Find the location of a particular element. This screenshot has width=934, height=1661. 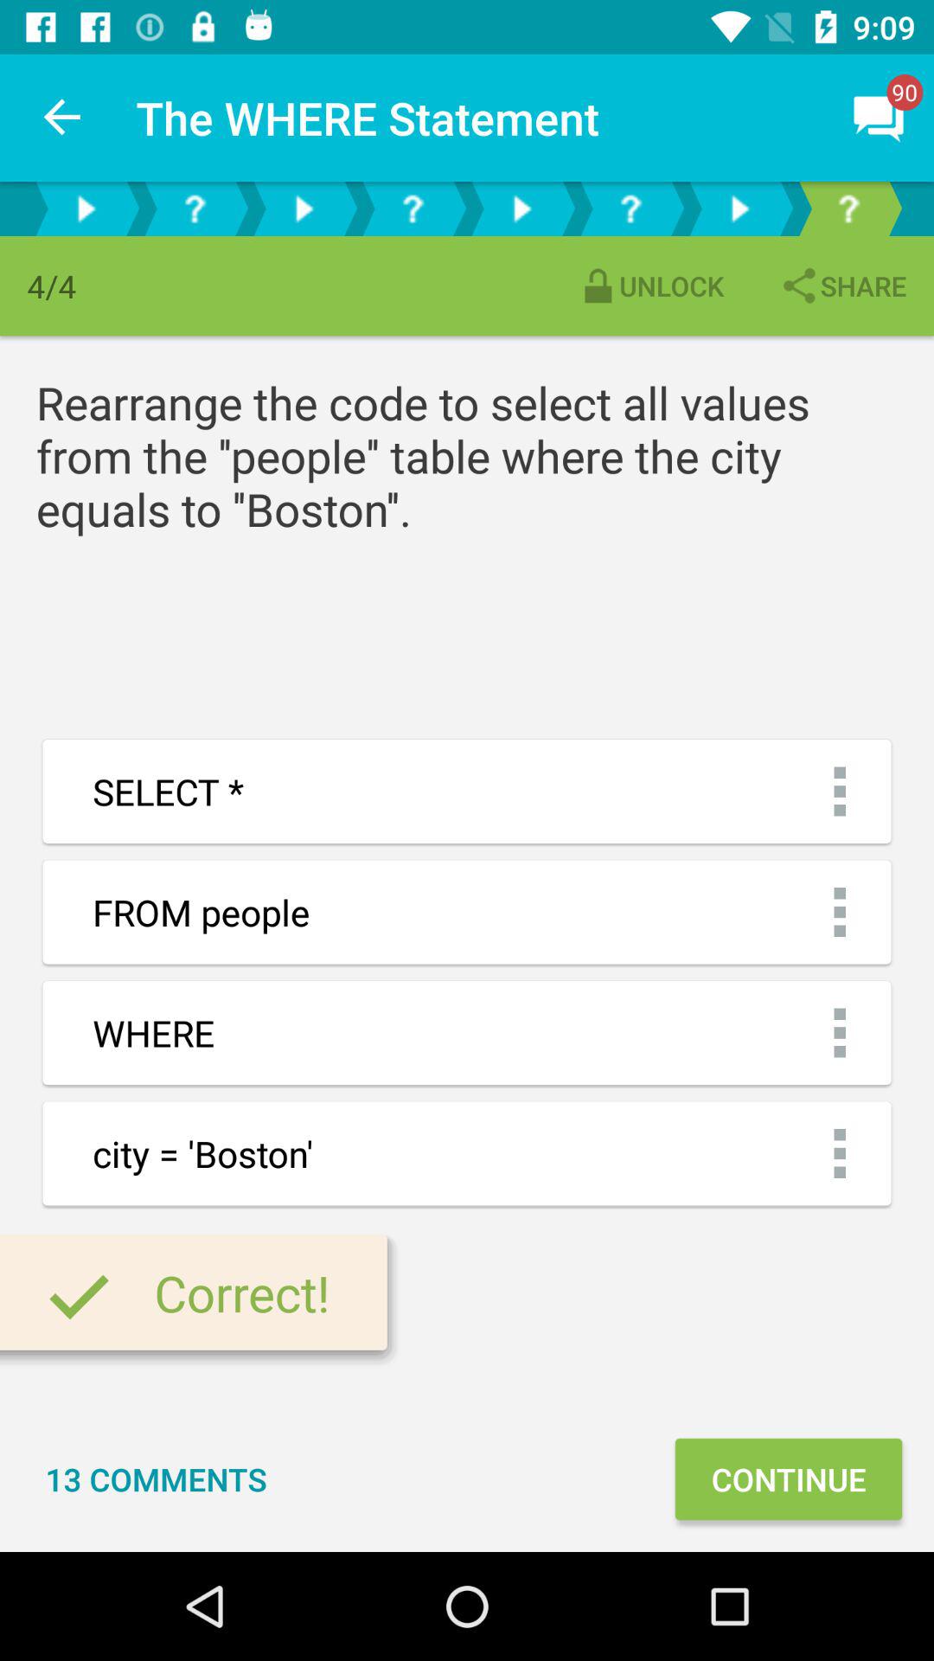

button to go to the next step is located at coordinates (86, 209).